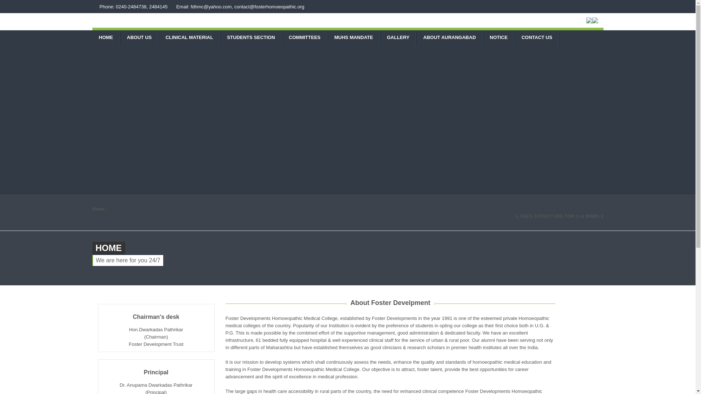 The height and width of the screenshot is (394, 701). Describe the element at coordinates (105, 37) in the screenshot. I see `HOME` at that location.